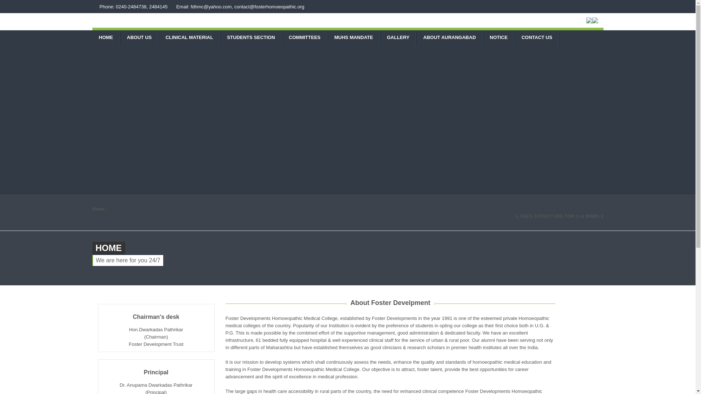 The height and width of the screenshot is (394, 701). Describe the element at coordinates (105, 37) in the screenshot. I see `HOME` at that location.